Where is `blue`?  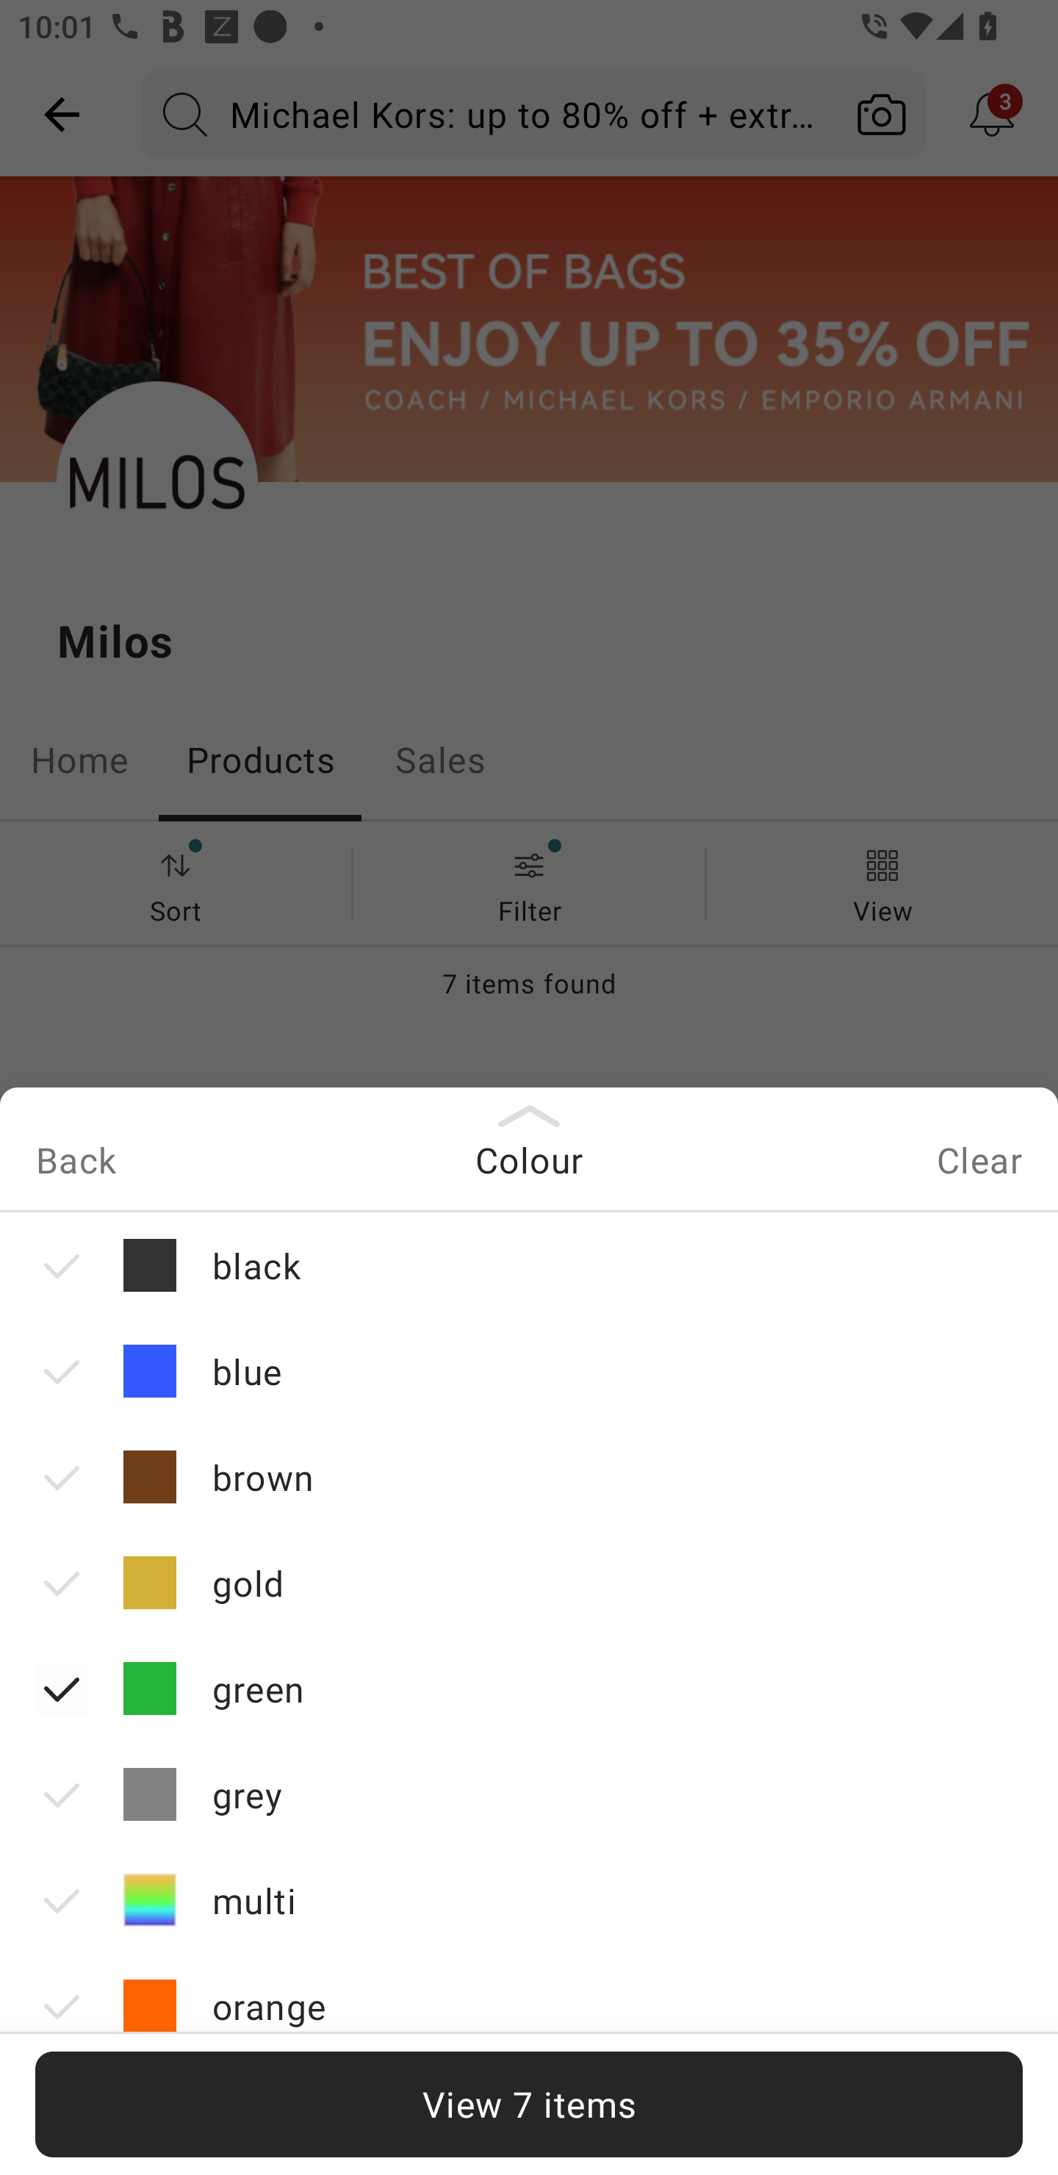
blue is located at coordinates (529, 1371).